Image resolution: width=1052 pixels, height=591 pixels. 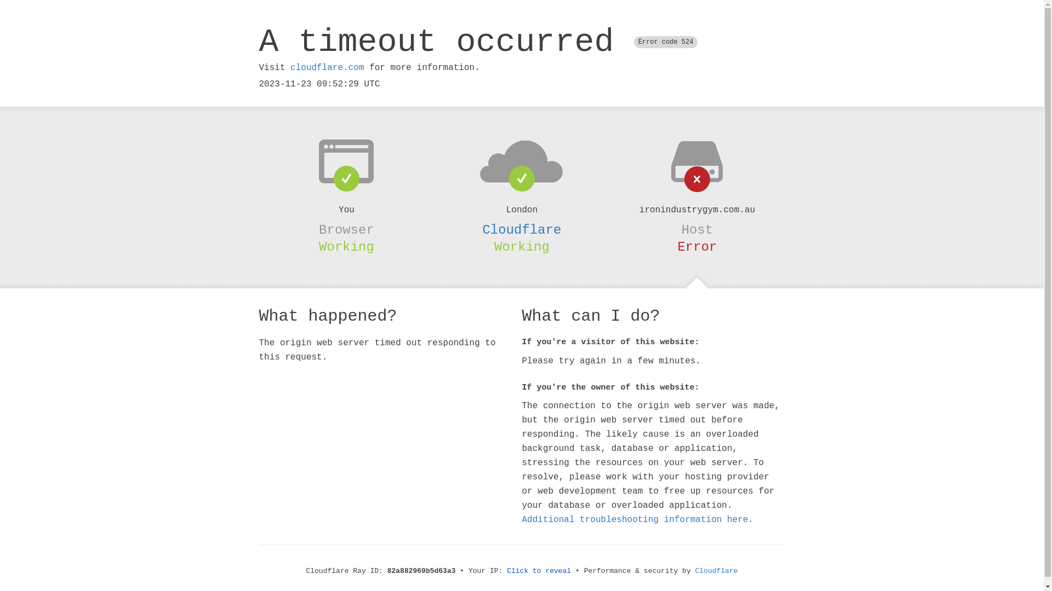 I want to click on cloudflare.com, so click(x=327, y=68).